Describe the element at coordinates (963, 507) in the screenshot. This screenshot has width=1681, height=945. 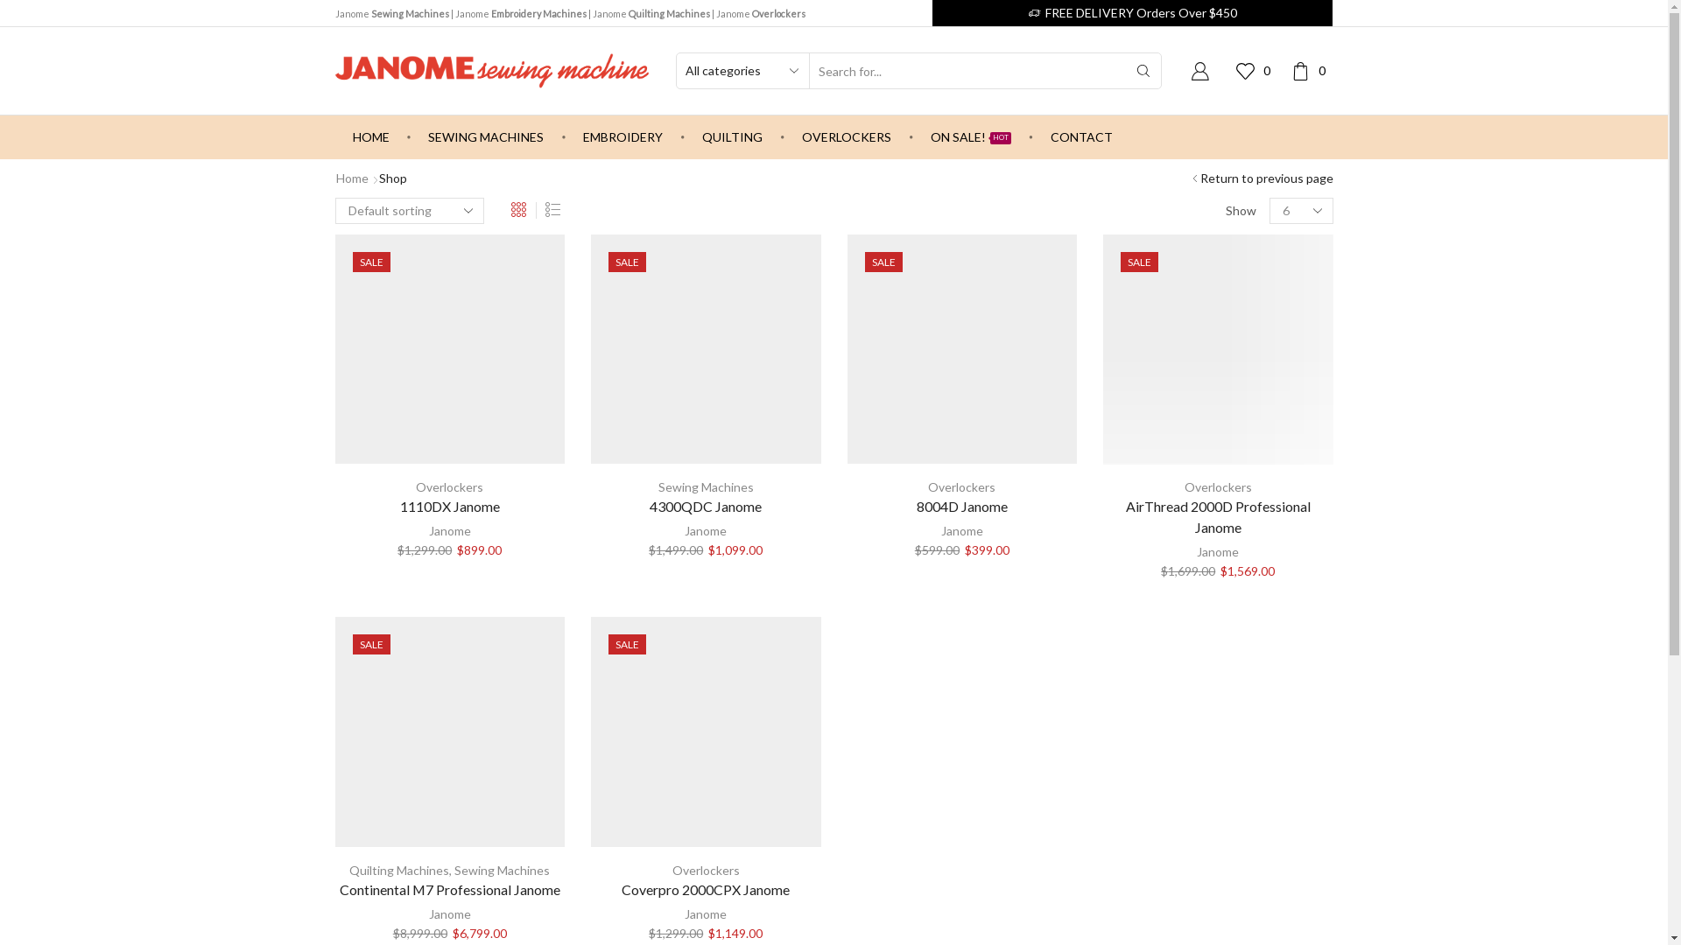
I see `8004D Janome` at that location.